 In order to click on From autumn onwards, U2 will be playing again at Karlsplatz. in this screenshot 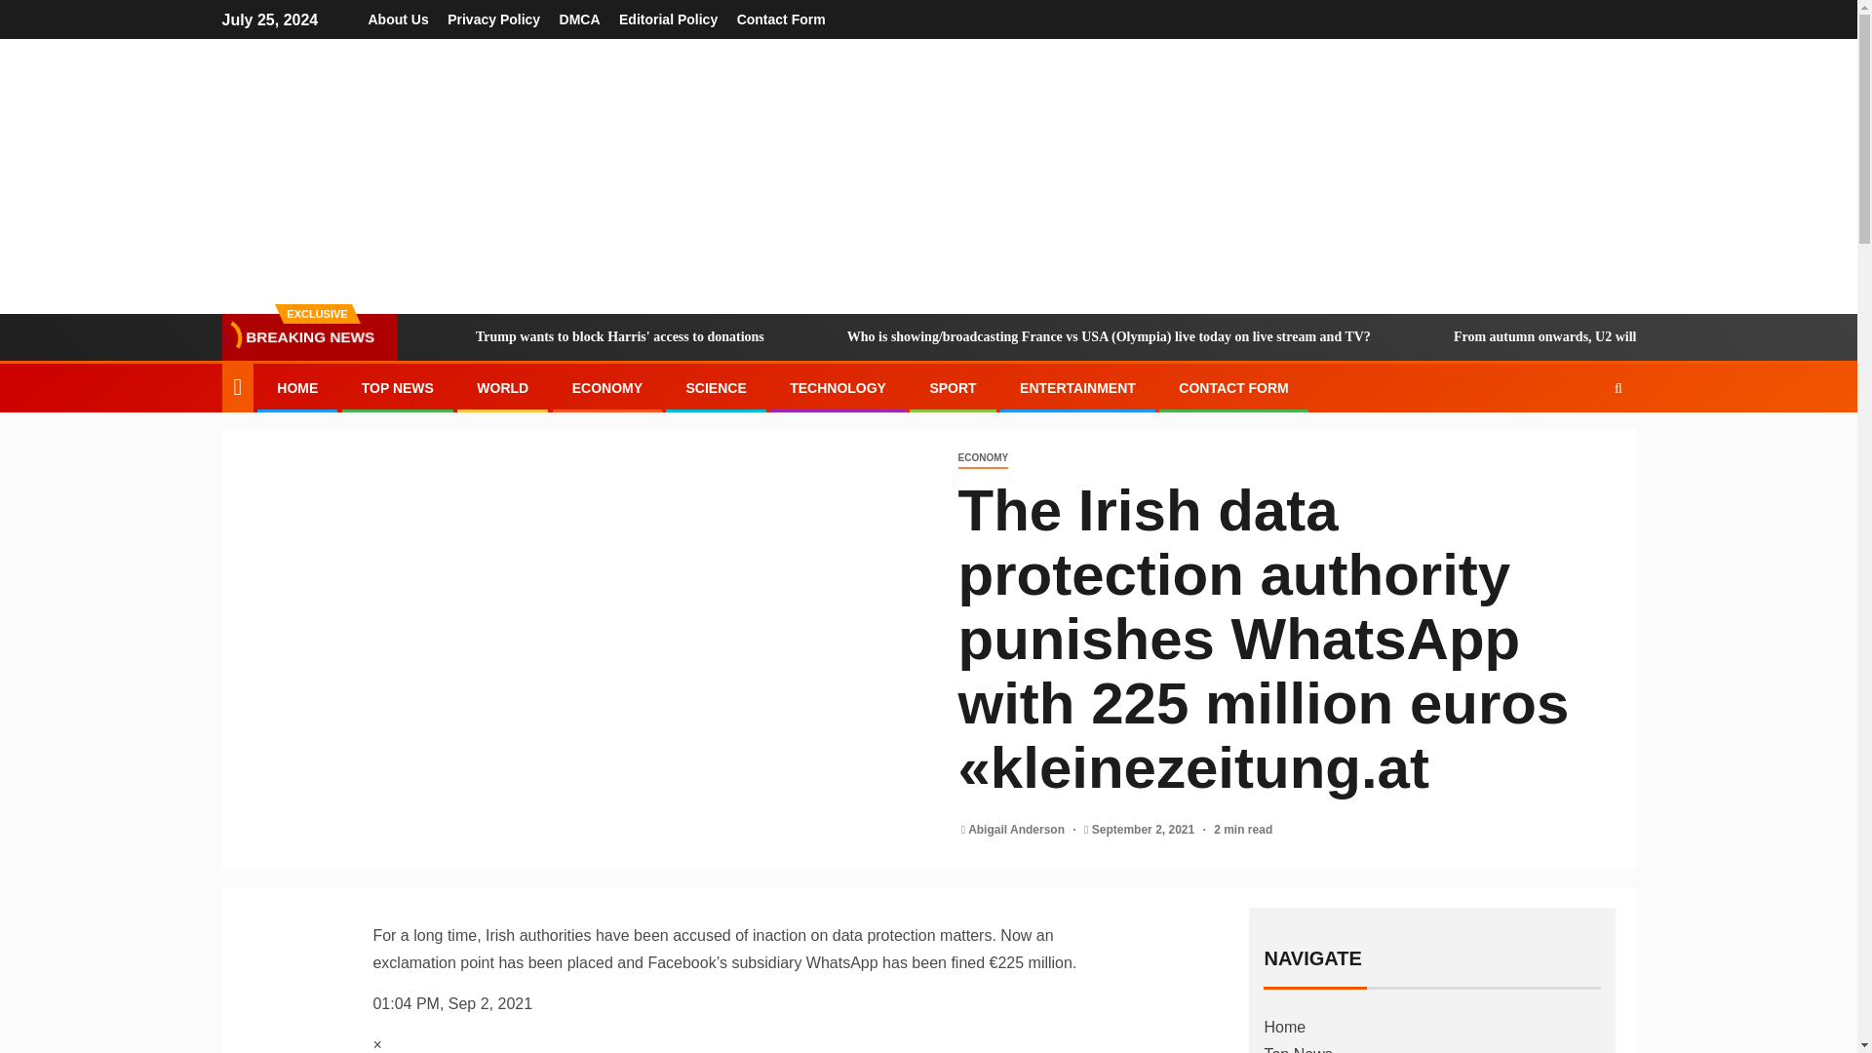, I will do `click(1420, 337)`.